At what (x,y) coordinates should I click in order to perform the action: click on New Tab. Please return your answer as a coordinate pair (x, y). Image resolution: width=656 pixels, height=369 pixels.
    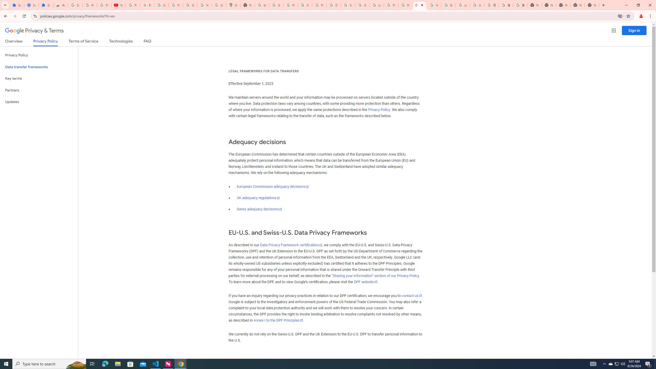
    Looking at the image, I should click on (534, 5).